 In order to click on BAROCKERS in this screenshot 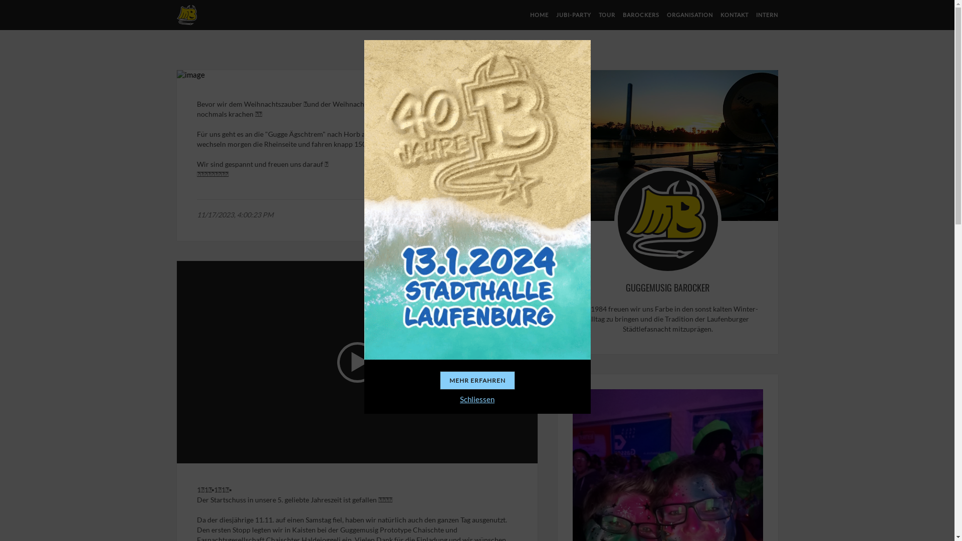, I will do `click(640, 15)`.